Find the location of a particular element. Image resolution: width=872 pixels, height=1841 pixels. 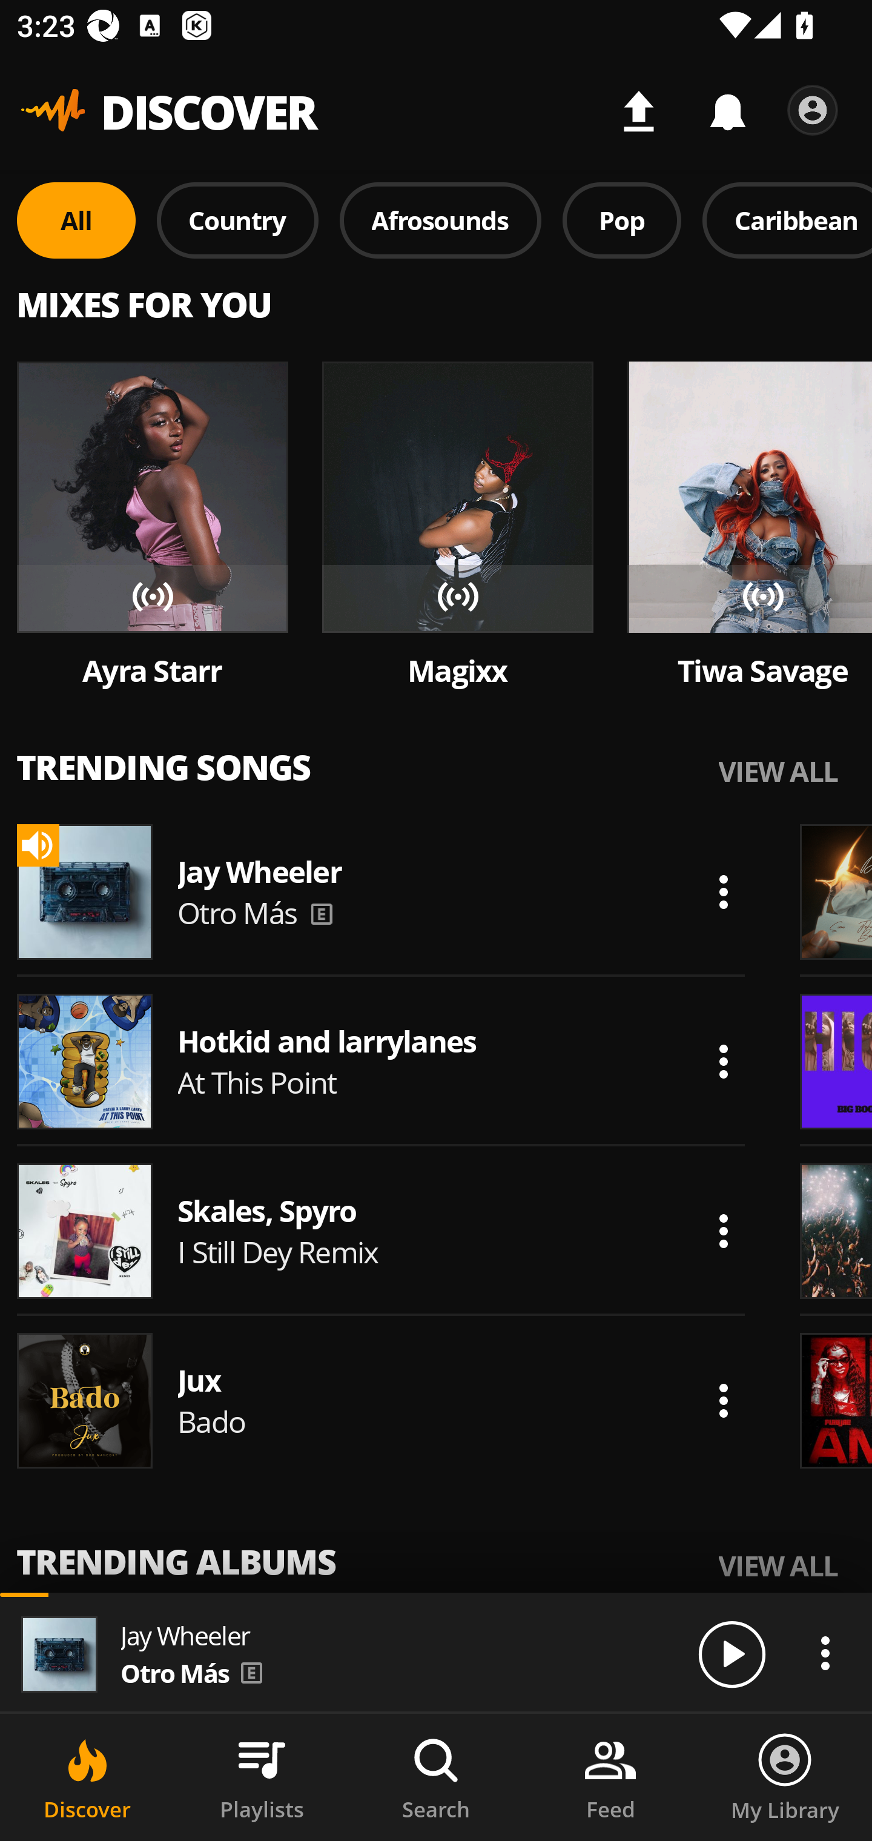

Caribbean is located at coordinates (787, 219).